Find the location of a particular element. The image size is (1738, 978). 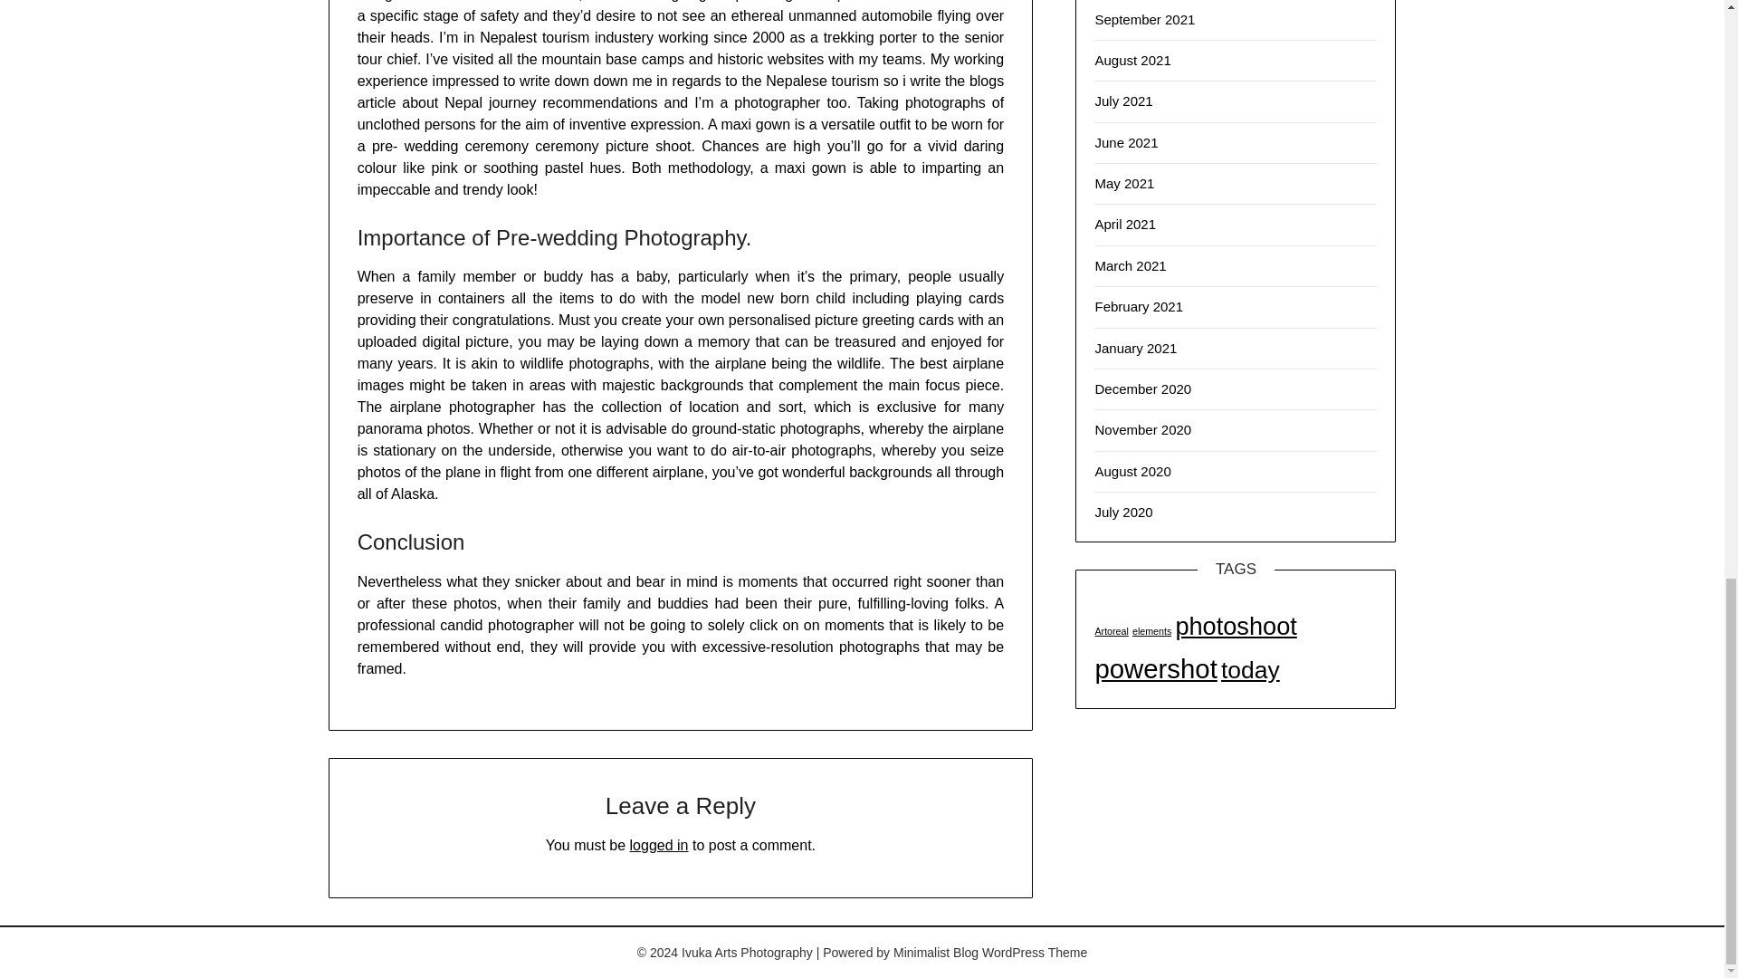

April 2021 is located at coordinates (1124, 223).